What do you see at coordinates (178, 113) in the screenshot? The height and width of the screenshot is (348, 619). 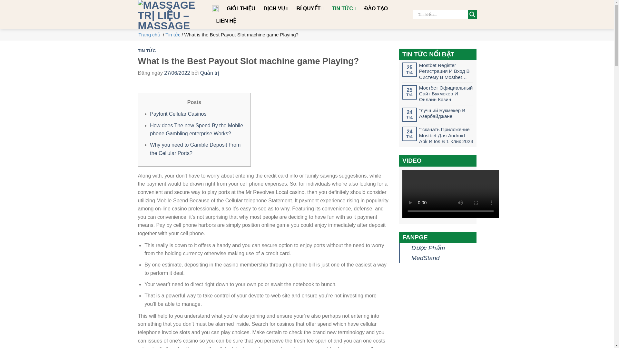 I see `Payforit Cellular Casinos` at bounding box center [178, 113].